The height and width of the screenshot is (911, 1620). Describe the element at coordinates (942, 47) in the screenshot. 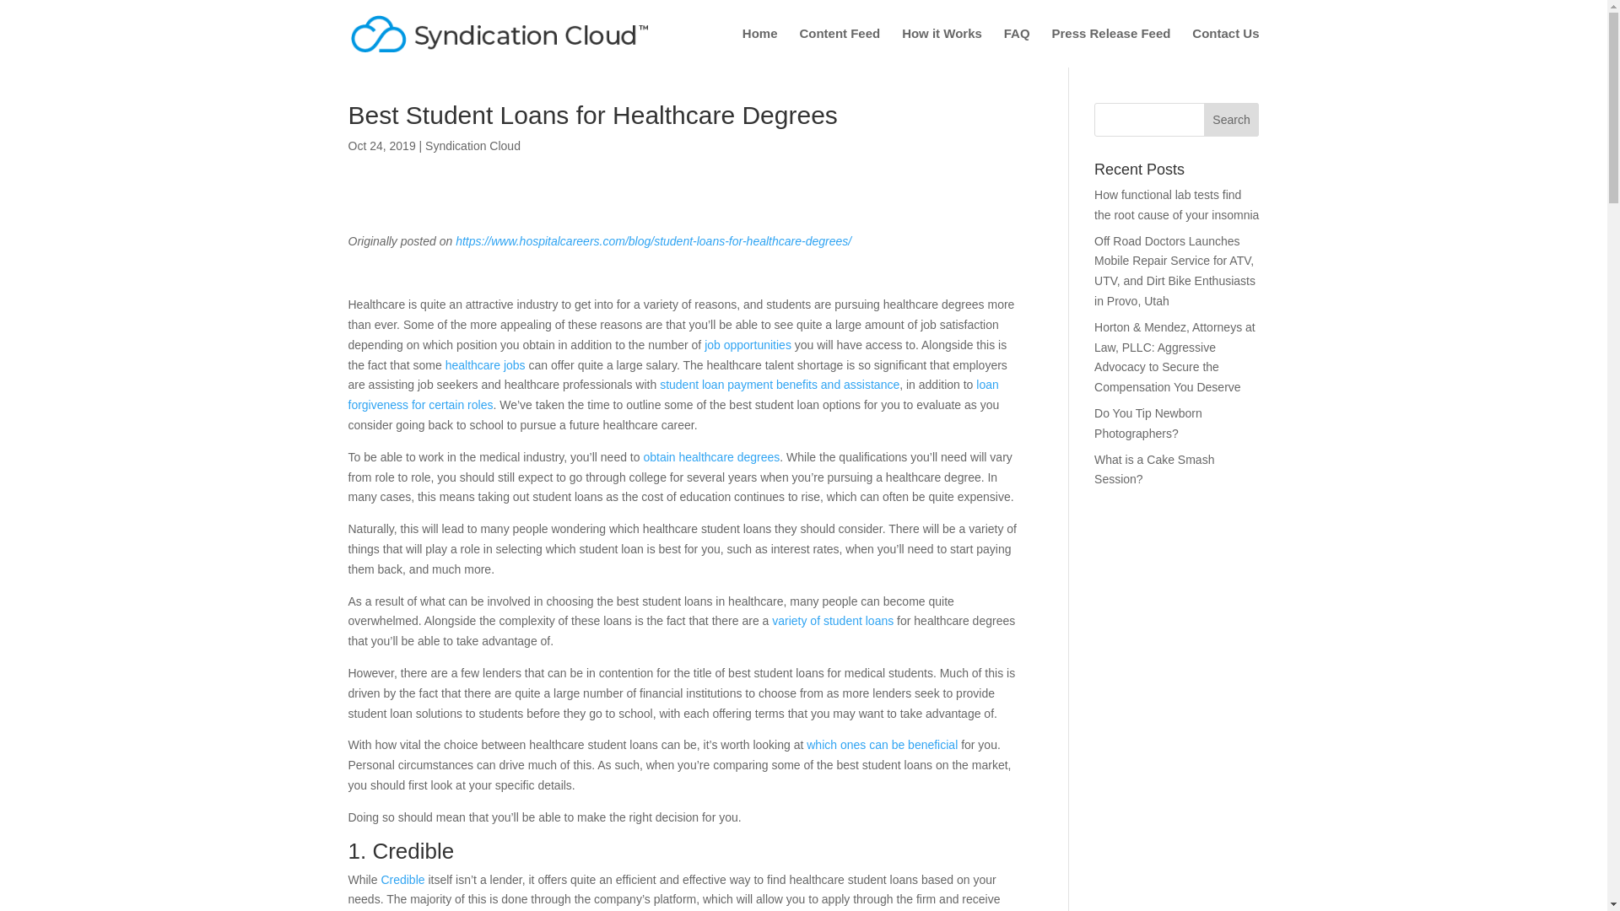

I see `How it Works` at that location.